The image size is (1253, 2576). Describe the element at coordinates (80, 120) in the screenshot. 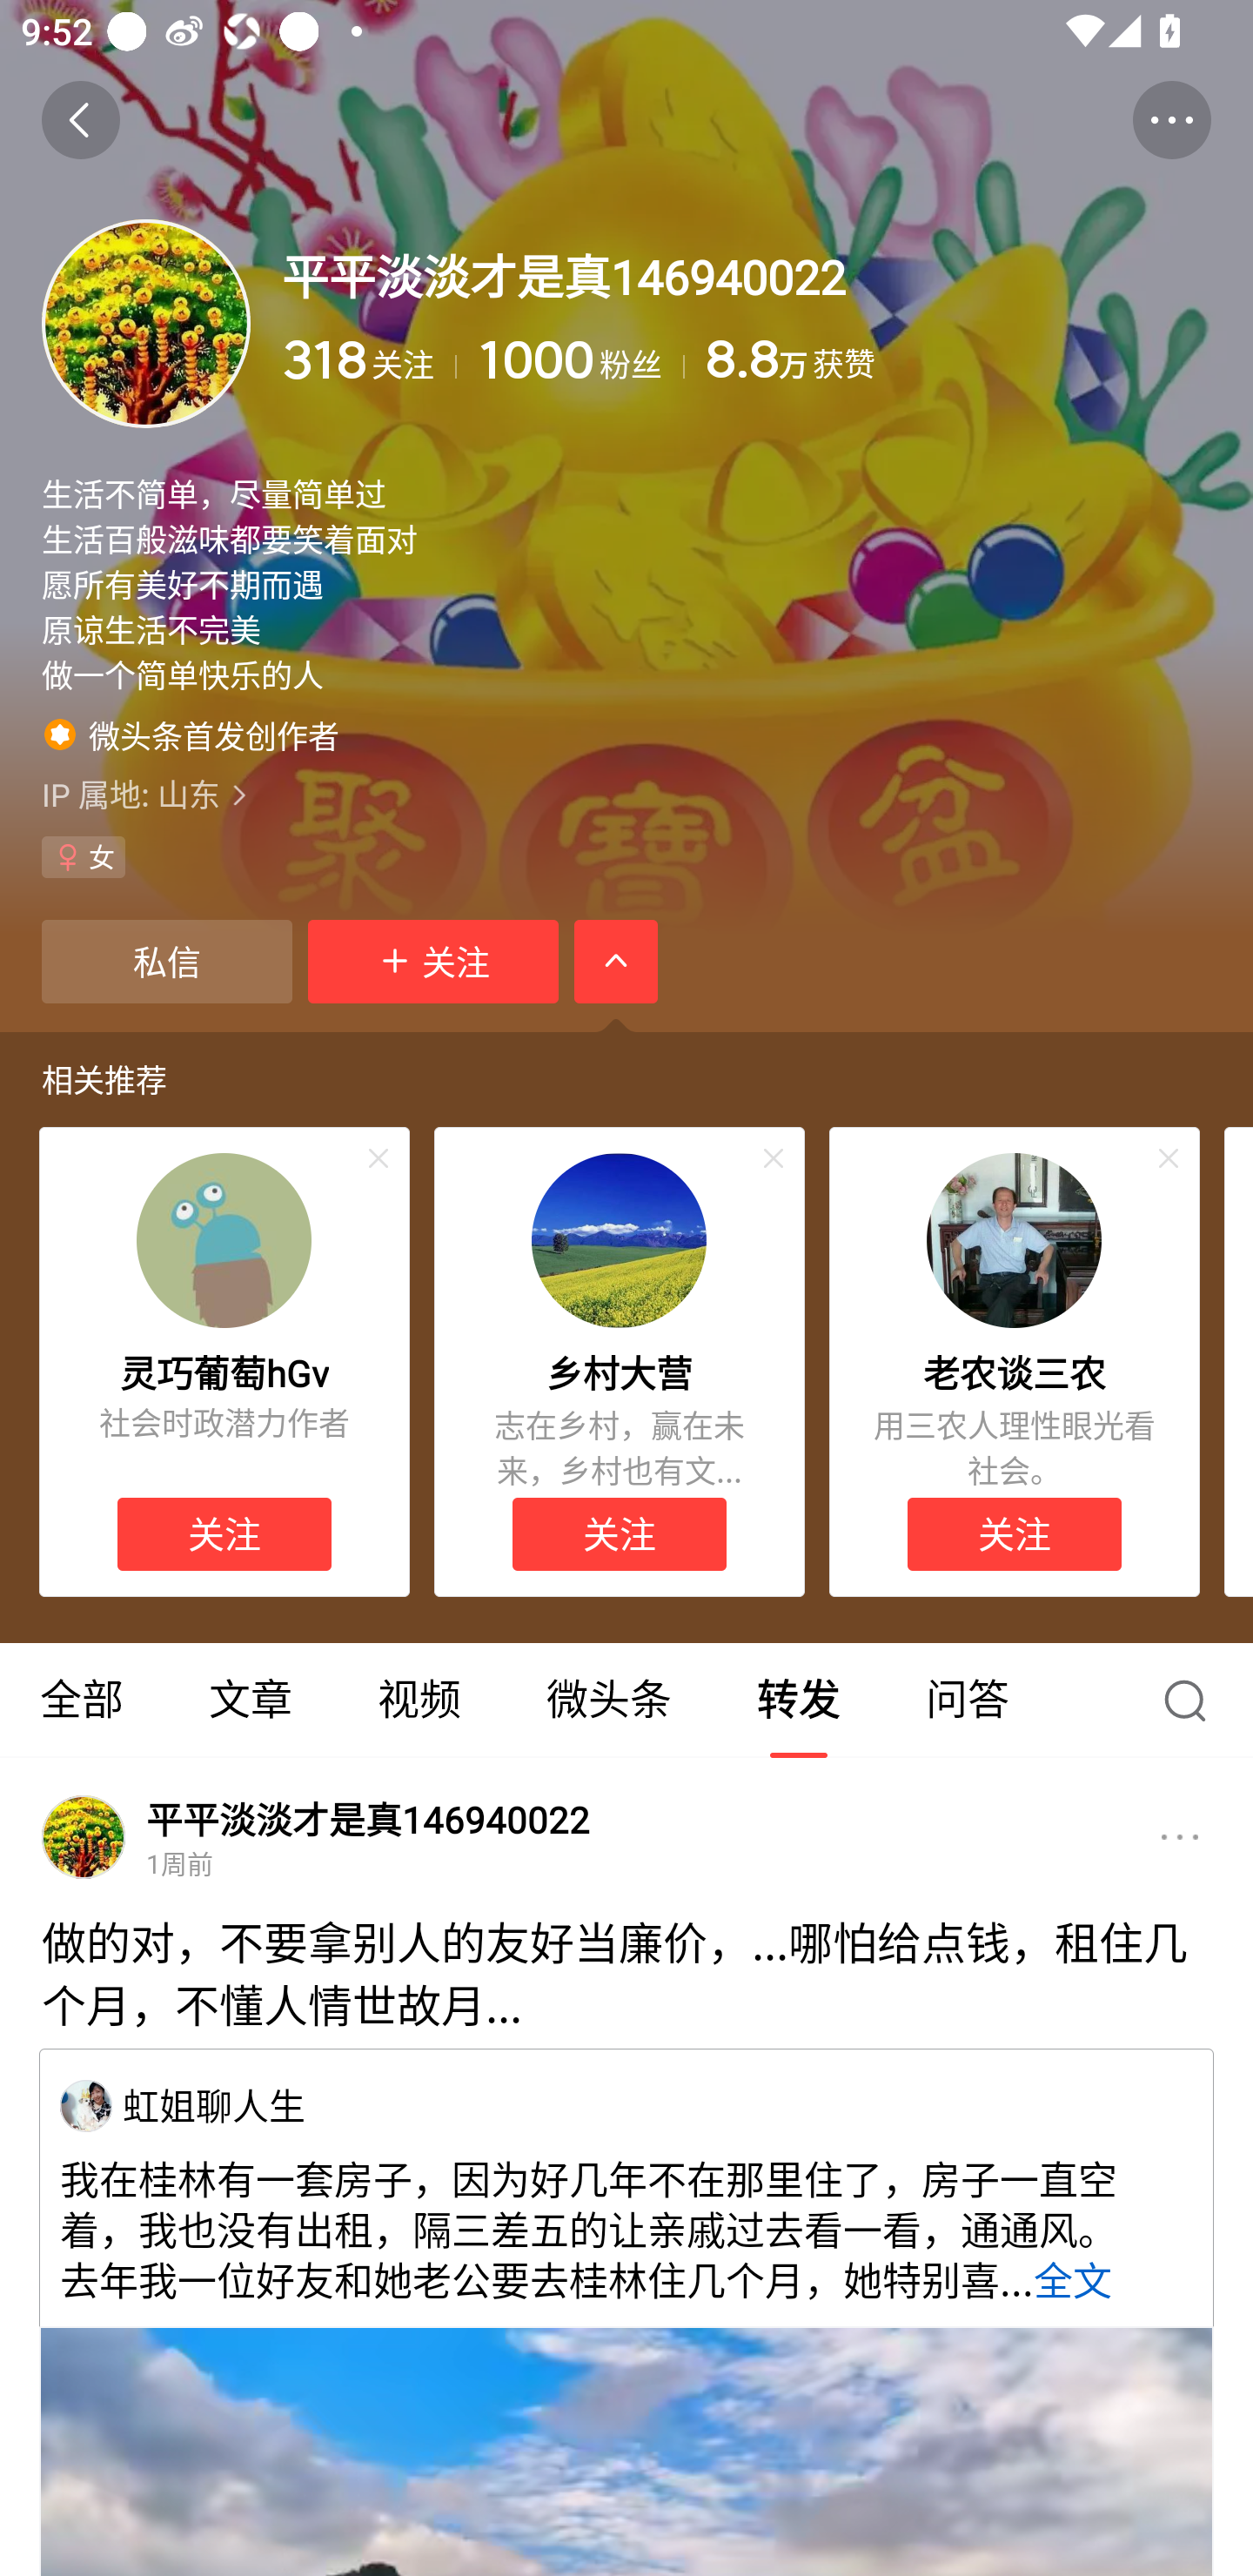

I see `返回` at that location.